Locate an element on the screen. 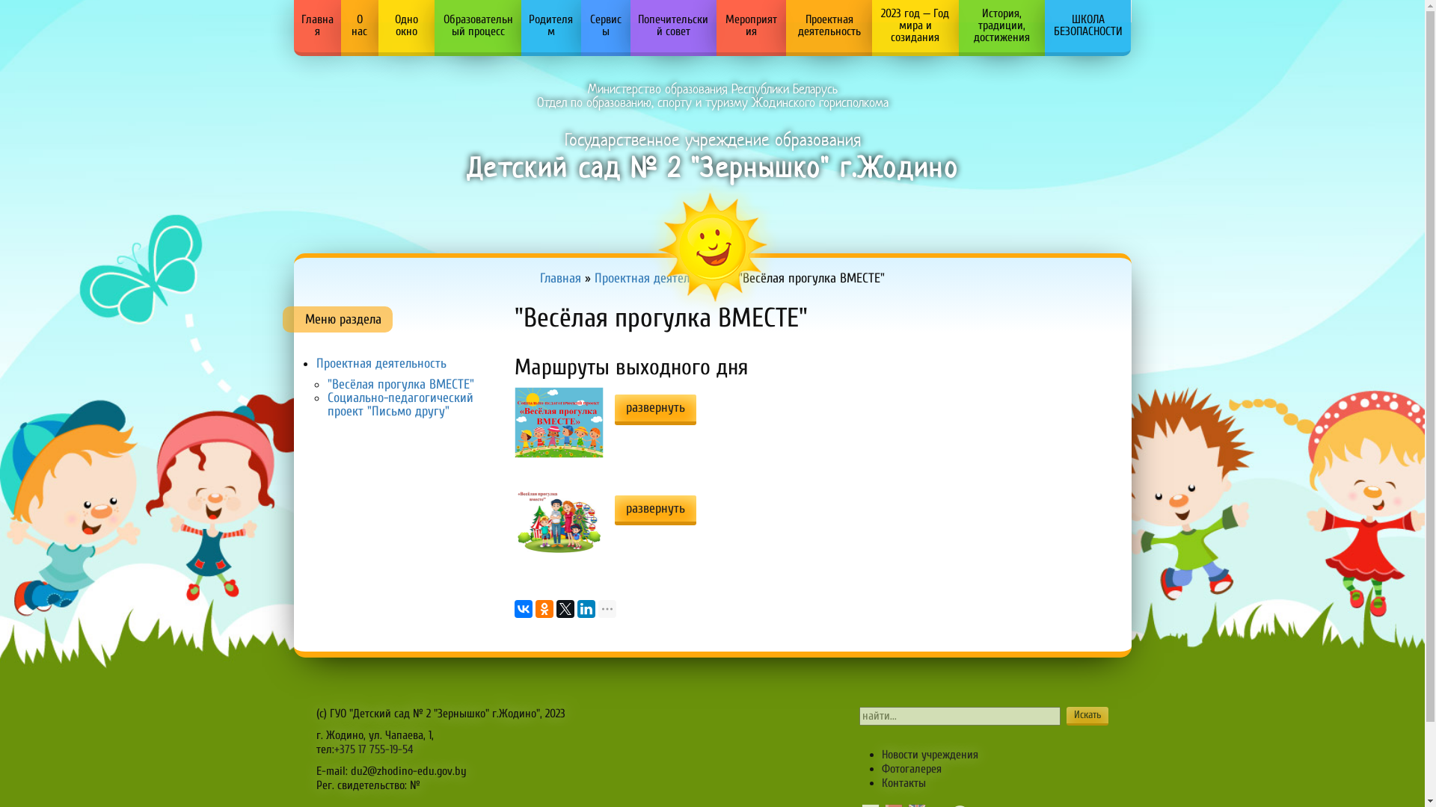 This screenshot has height=807, width=1436. Twitter is located at coordinates (565, 609).